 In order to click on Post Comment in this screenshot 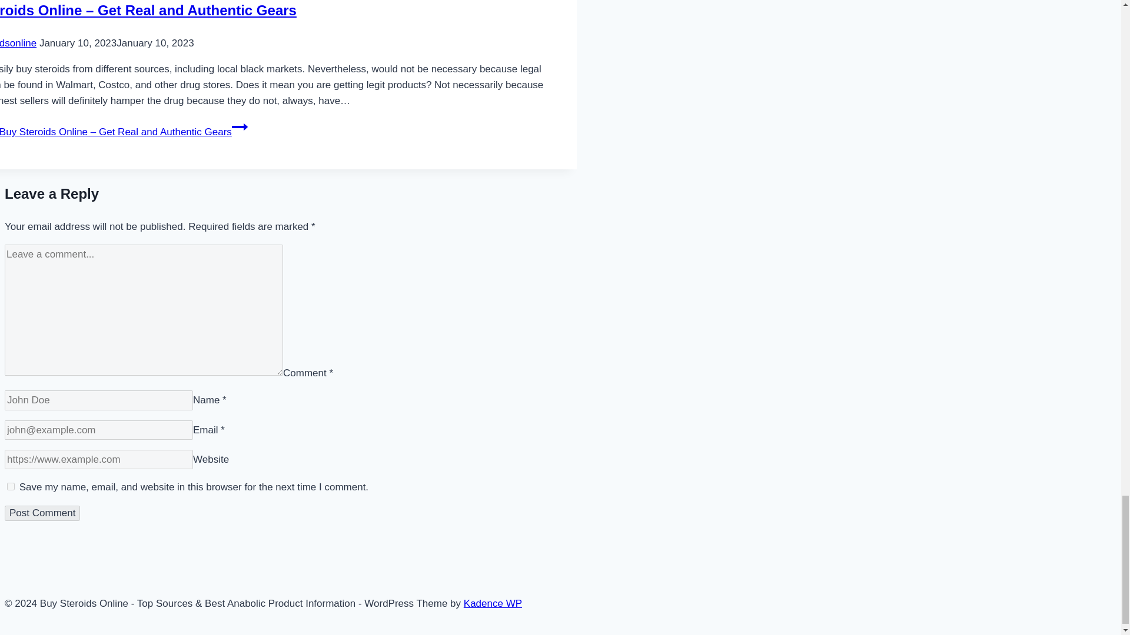, I will do `click(42, 513)`.